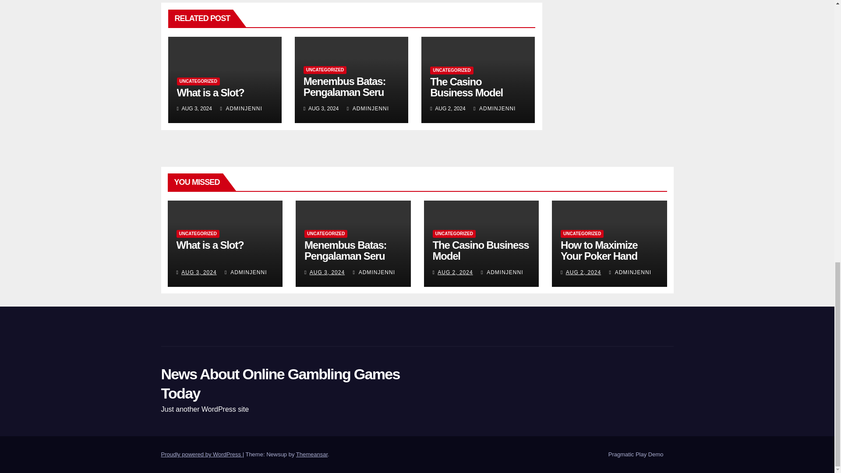  What do you see at coordinates (466, 87) in the screenshot?
I see `The Casino Business Model` at bounding box center [466, 87].